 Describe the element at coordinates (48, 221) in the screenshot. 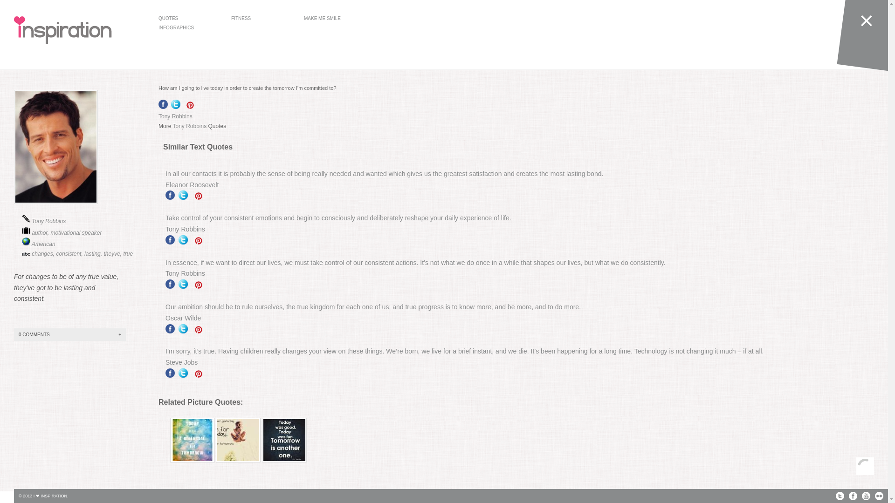

I see `Tony Robbins` at that location.